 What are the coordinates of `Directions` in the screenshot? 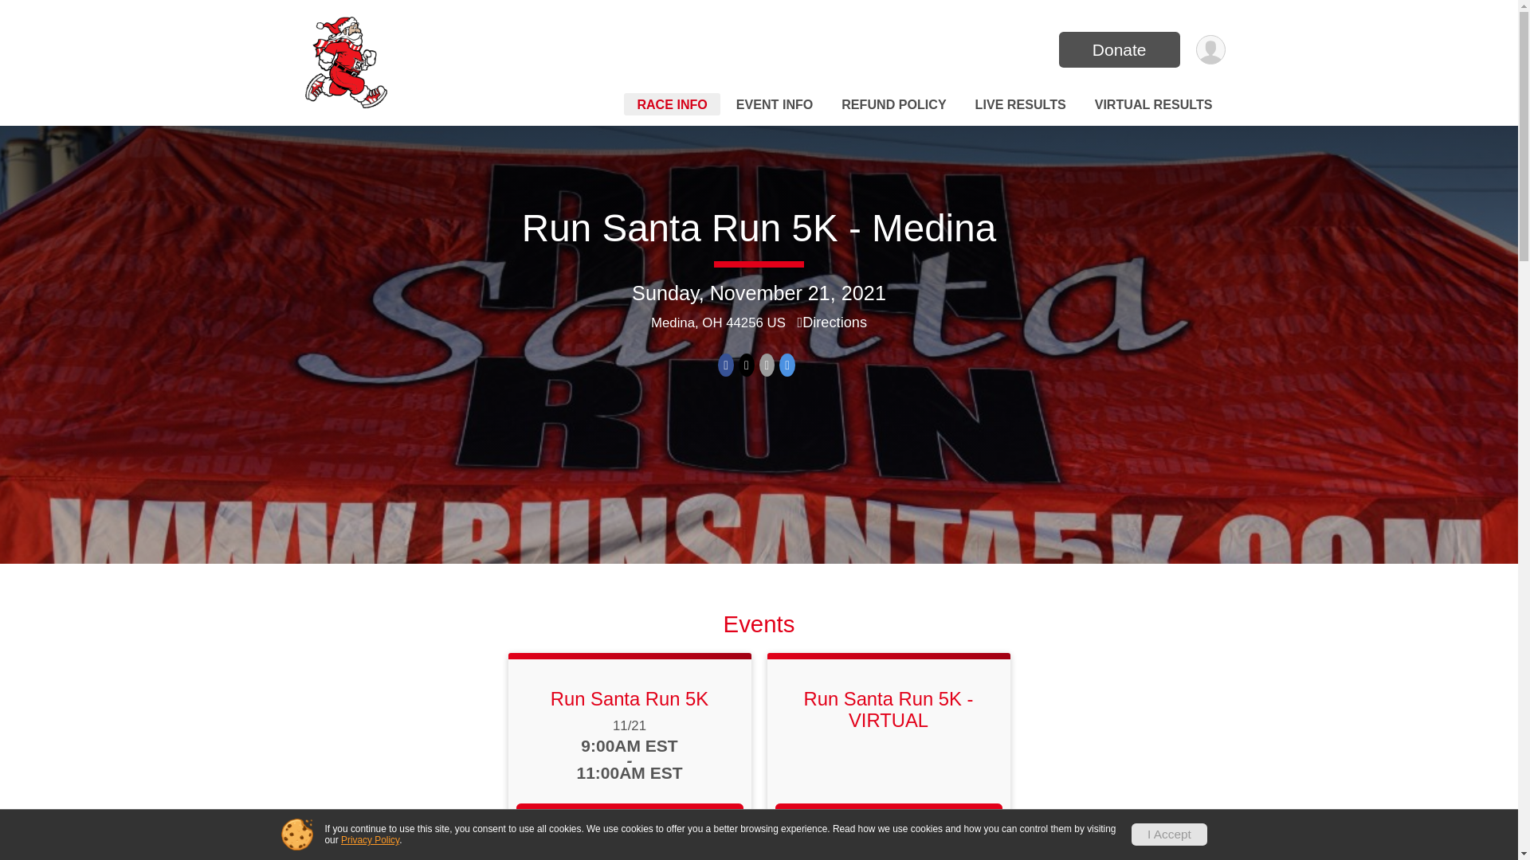 It's located at (832, 322).